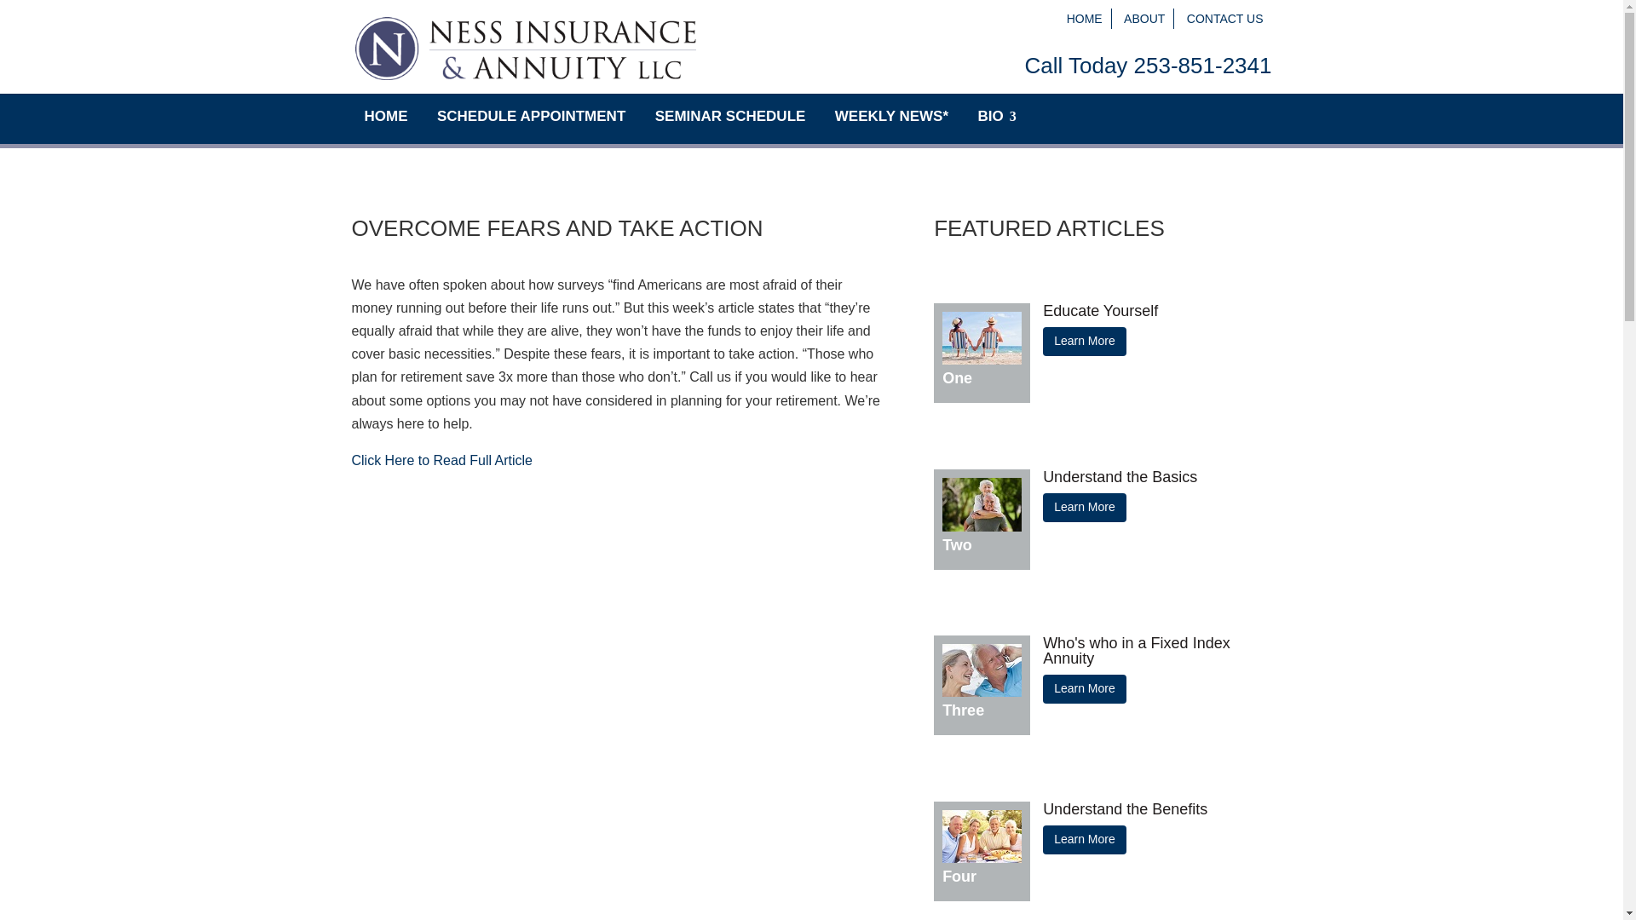  I want to click on Learn More, so click(1085, 688).